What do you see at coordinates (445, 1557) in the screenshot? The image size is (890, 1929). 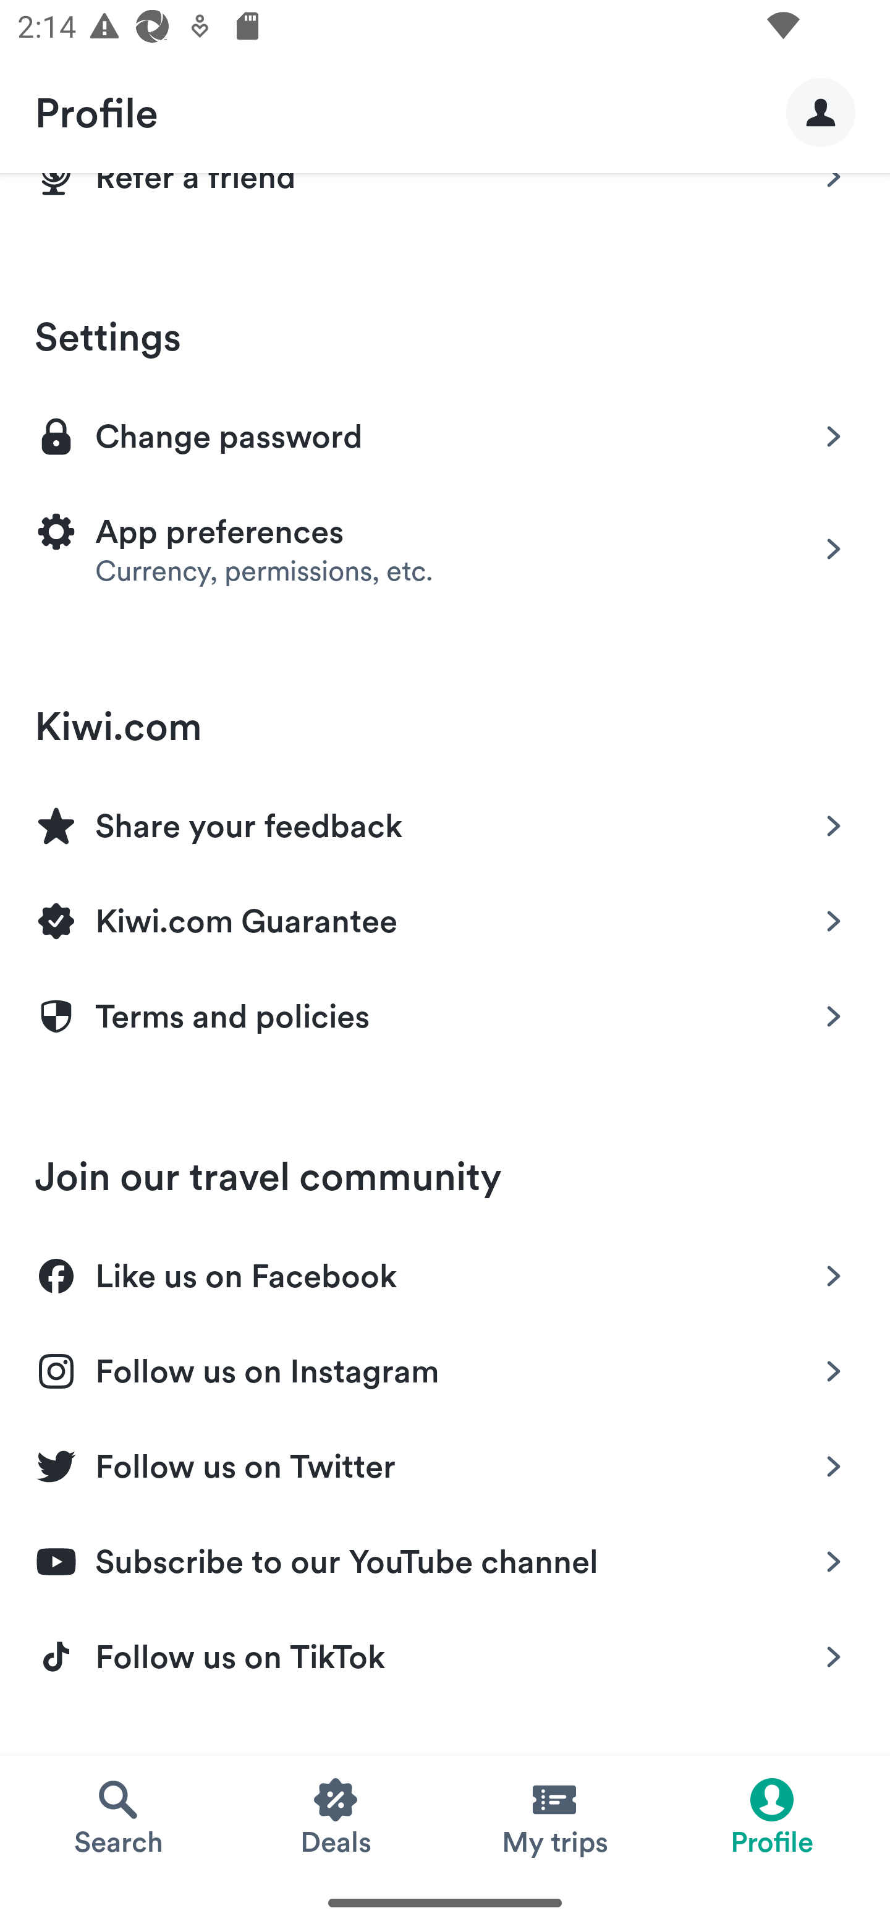 I see `Subscribe to our YouTube channel` at bounding box center [445, 1557].